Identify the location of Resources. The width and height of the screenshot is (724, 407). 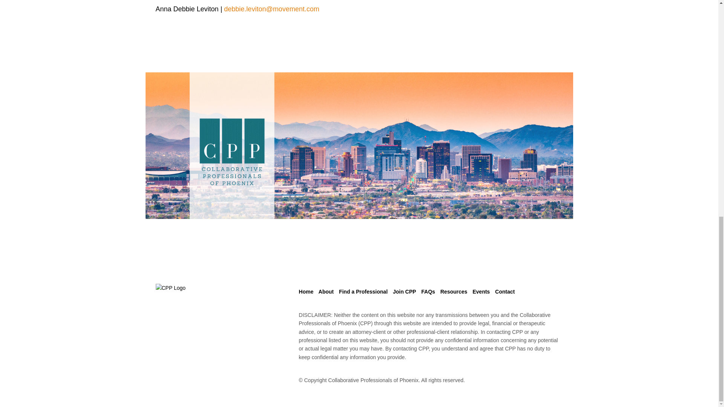
(456, 291).